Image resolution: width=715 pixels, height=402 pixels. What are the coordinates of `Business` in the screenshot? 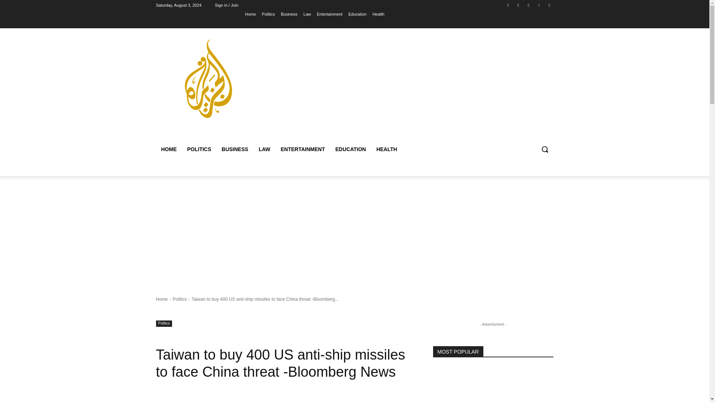 It's located at (289, 14).